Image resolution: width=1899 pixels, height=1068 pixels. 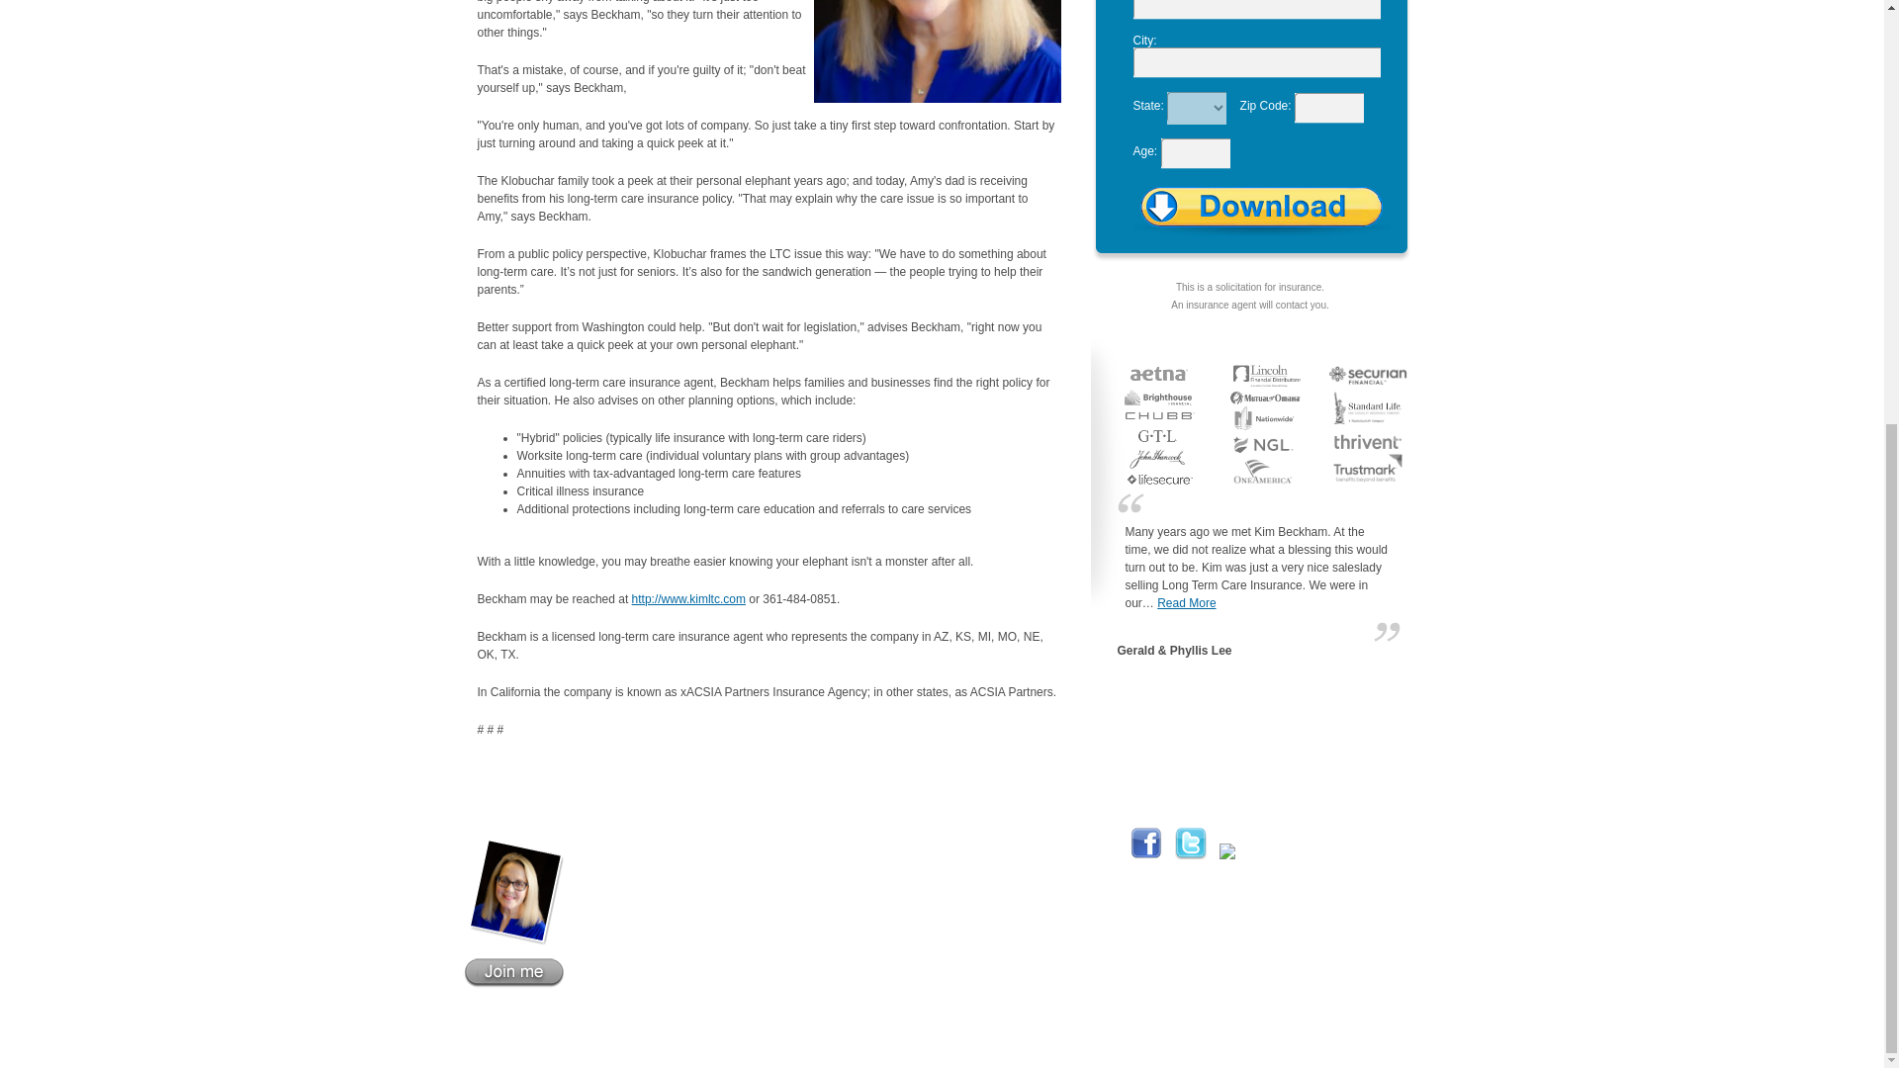 What do you see at coordinates (1185, 602) in the screenshot?
I see `Read More` at bounding box center [1185, 602].